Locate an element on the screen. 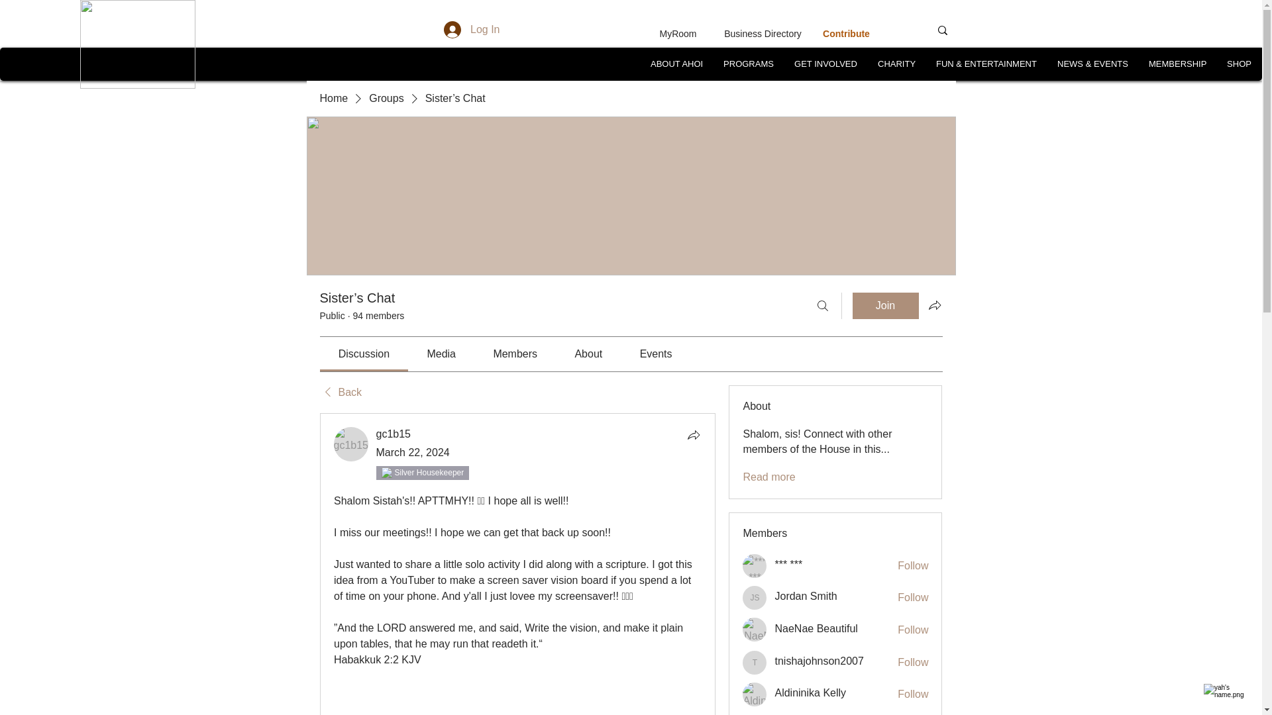 The image size is (1272, 715). Back is located at coordinates (340, 392).